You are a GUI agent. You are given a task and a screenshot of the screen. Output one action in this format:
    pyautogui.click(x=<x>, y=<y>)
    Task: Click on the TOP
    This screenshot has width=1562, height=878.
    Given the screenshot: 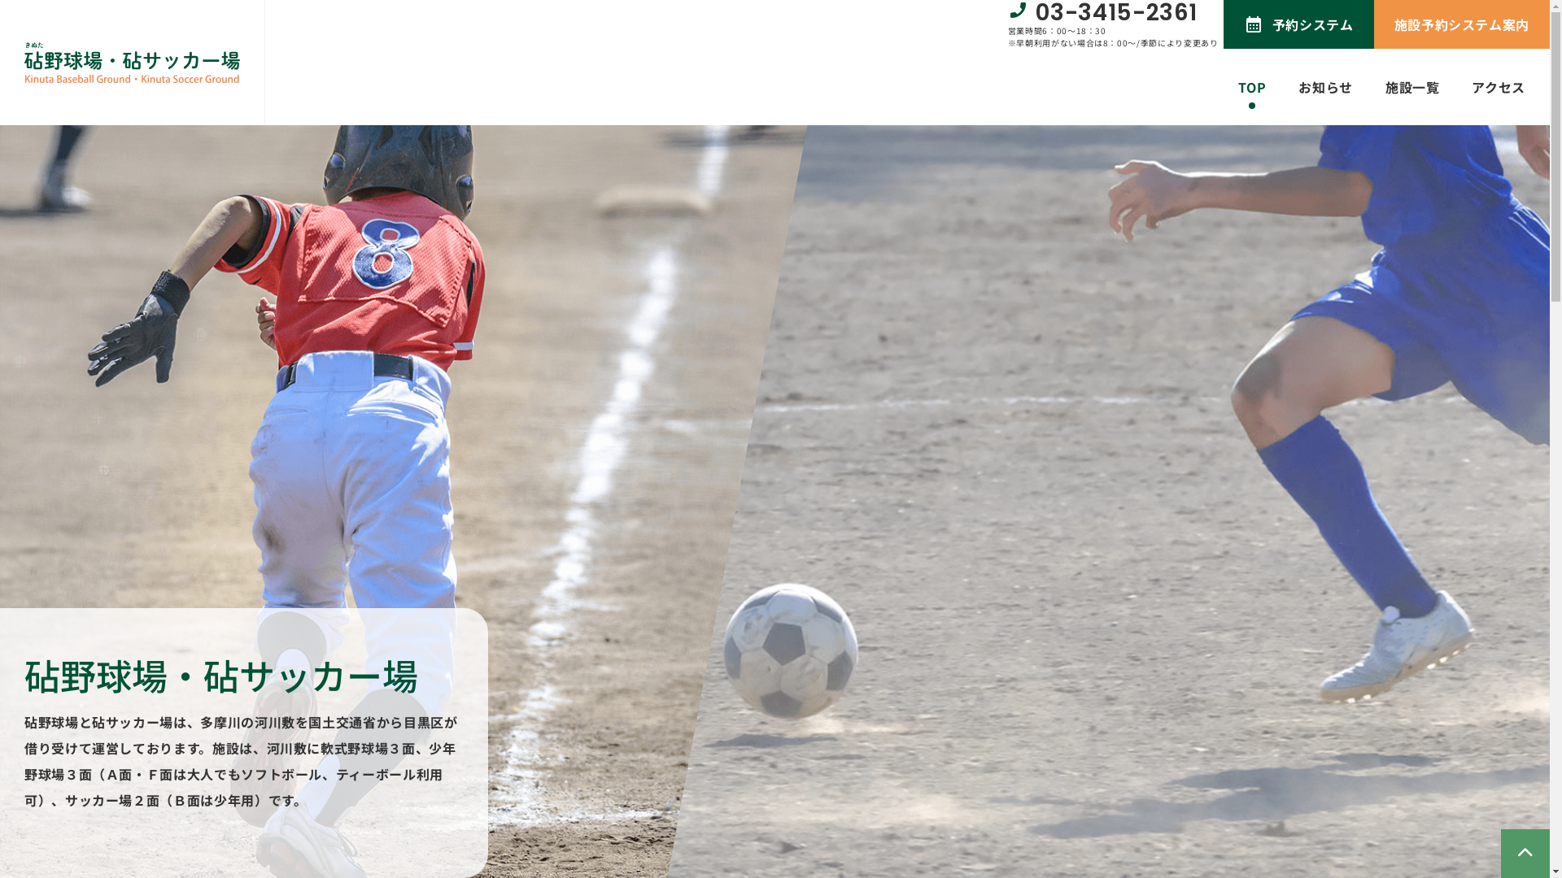 What is the action you would take?
    pyautogui.click(x=1252, y=87)
    